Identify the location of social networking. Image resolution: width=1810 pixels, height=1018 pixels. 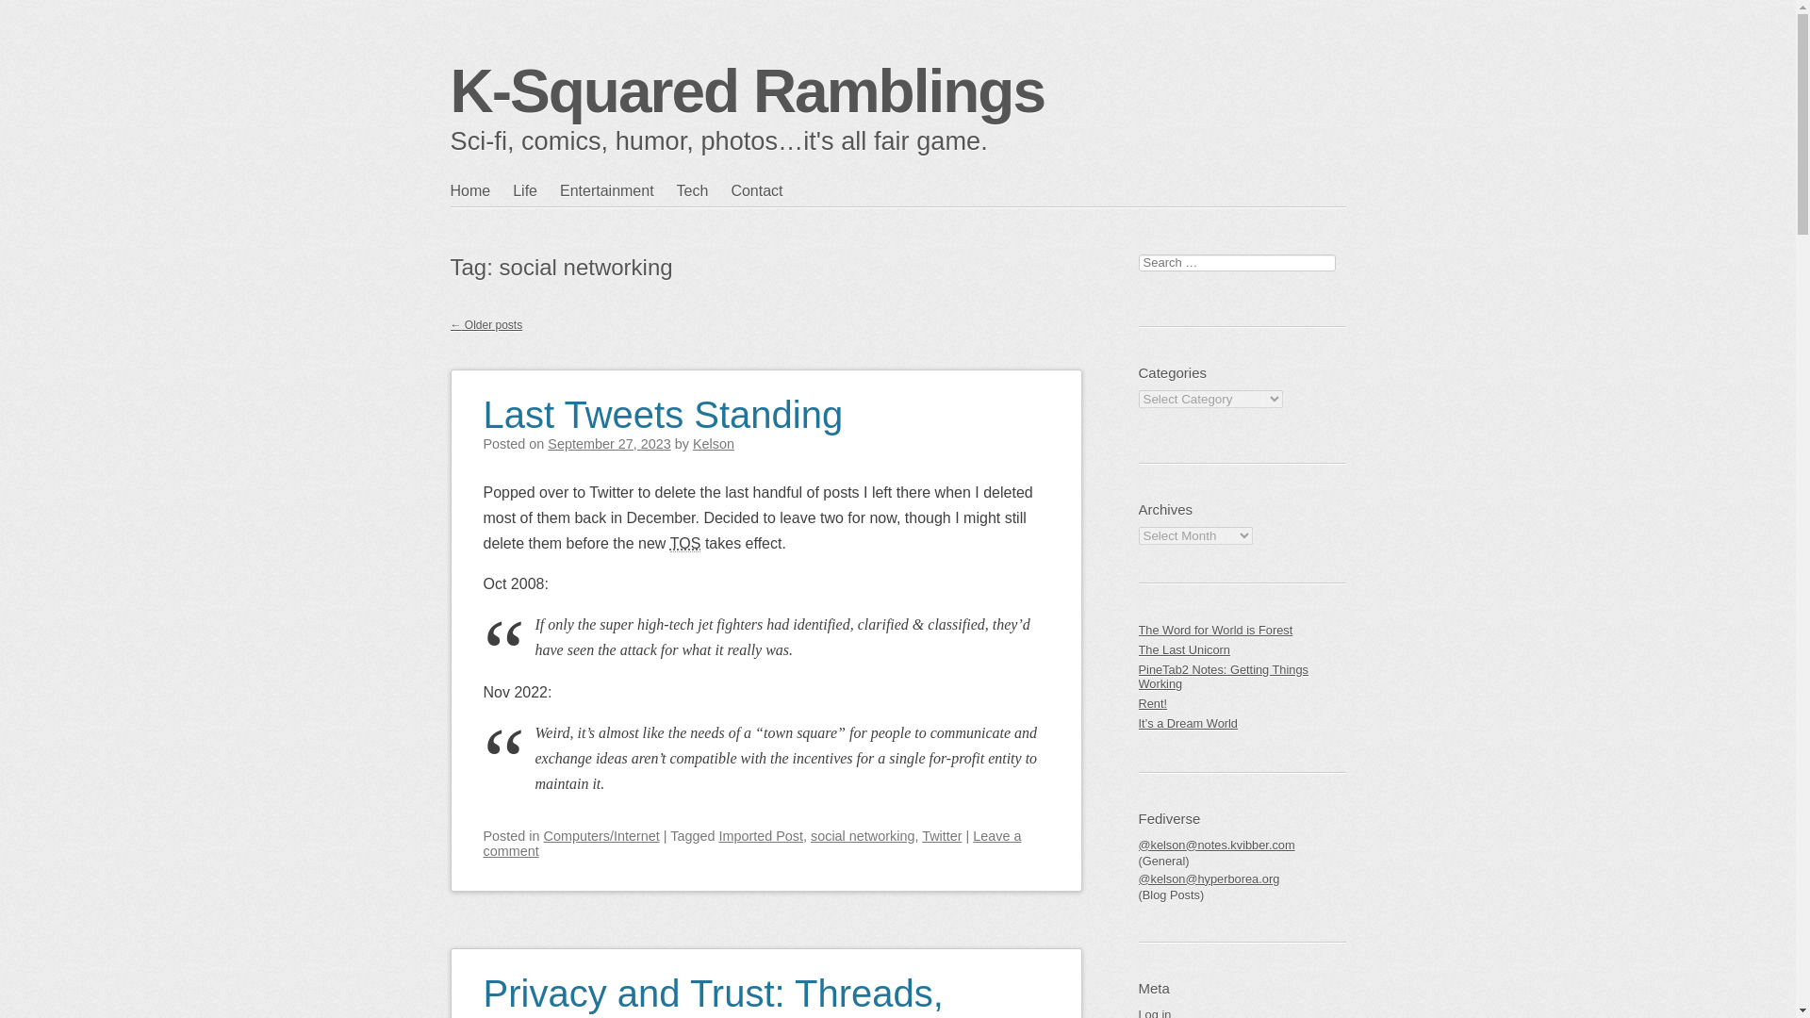
(862, 836).